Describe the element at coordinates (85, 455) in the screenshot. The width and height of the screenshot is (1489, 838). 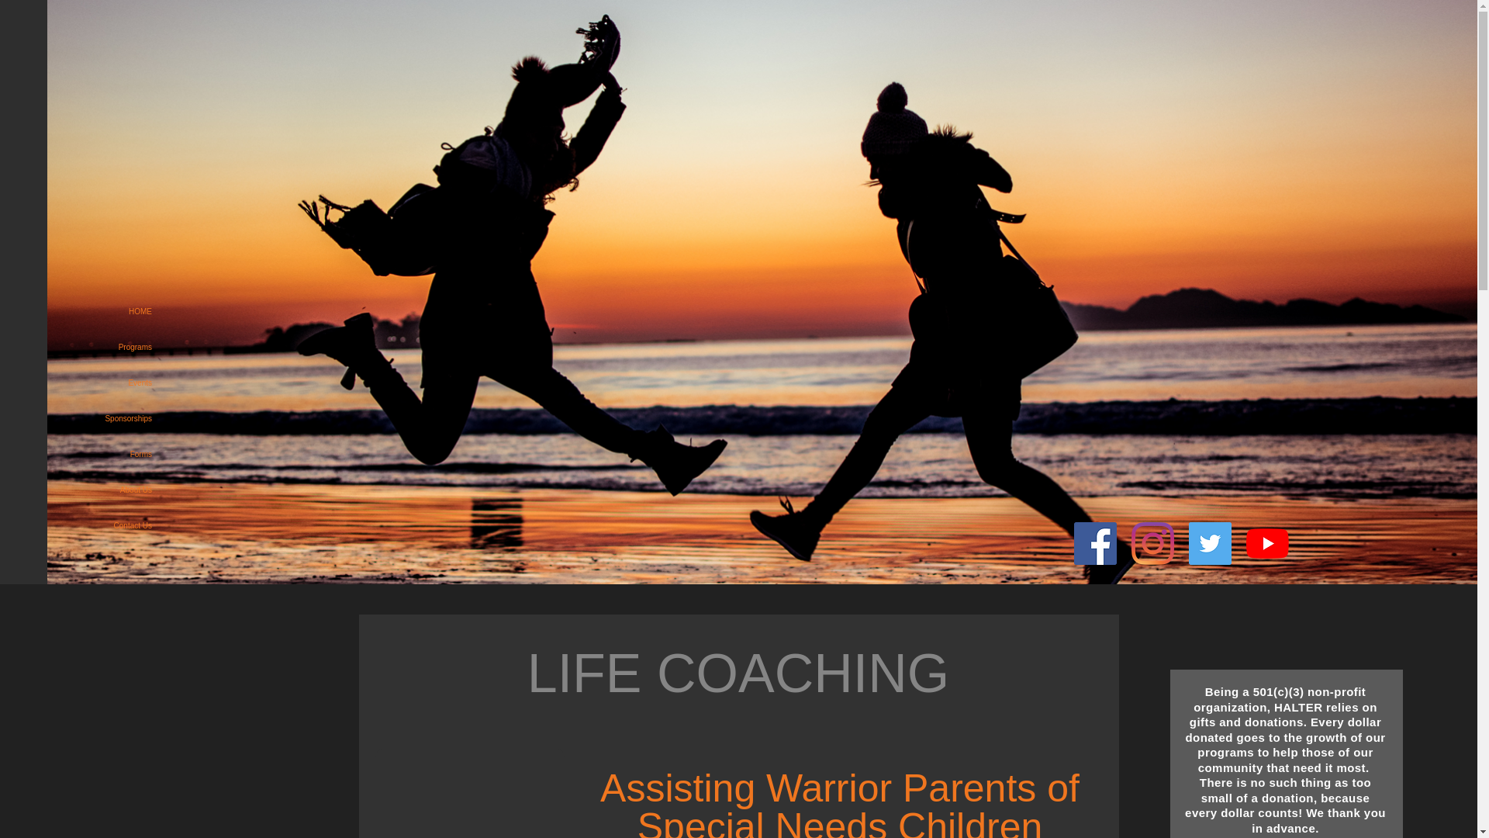
I see `Forms` at that location.